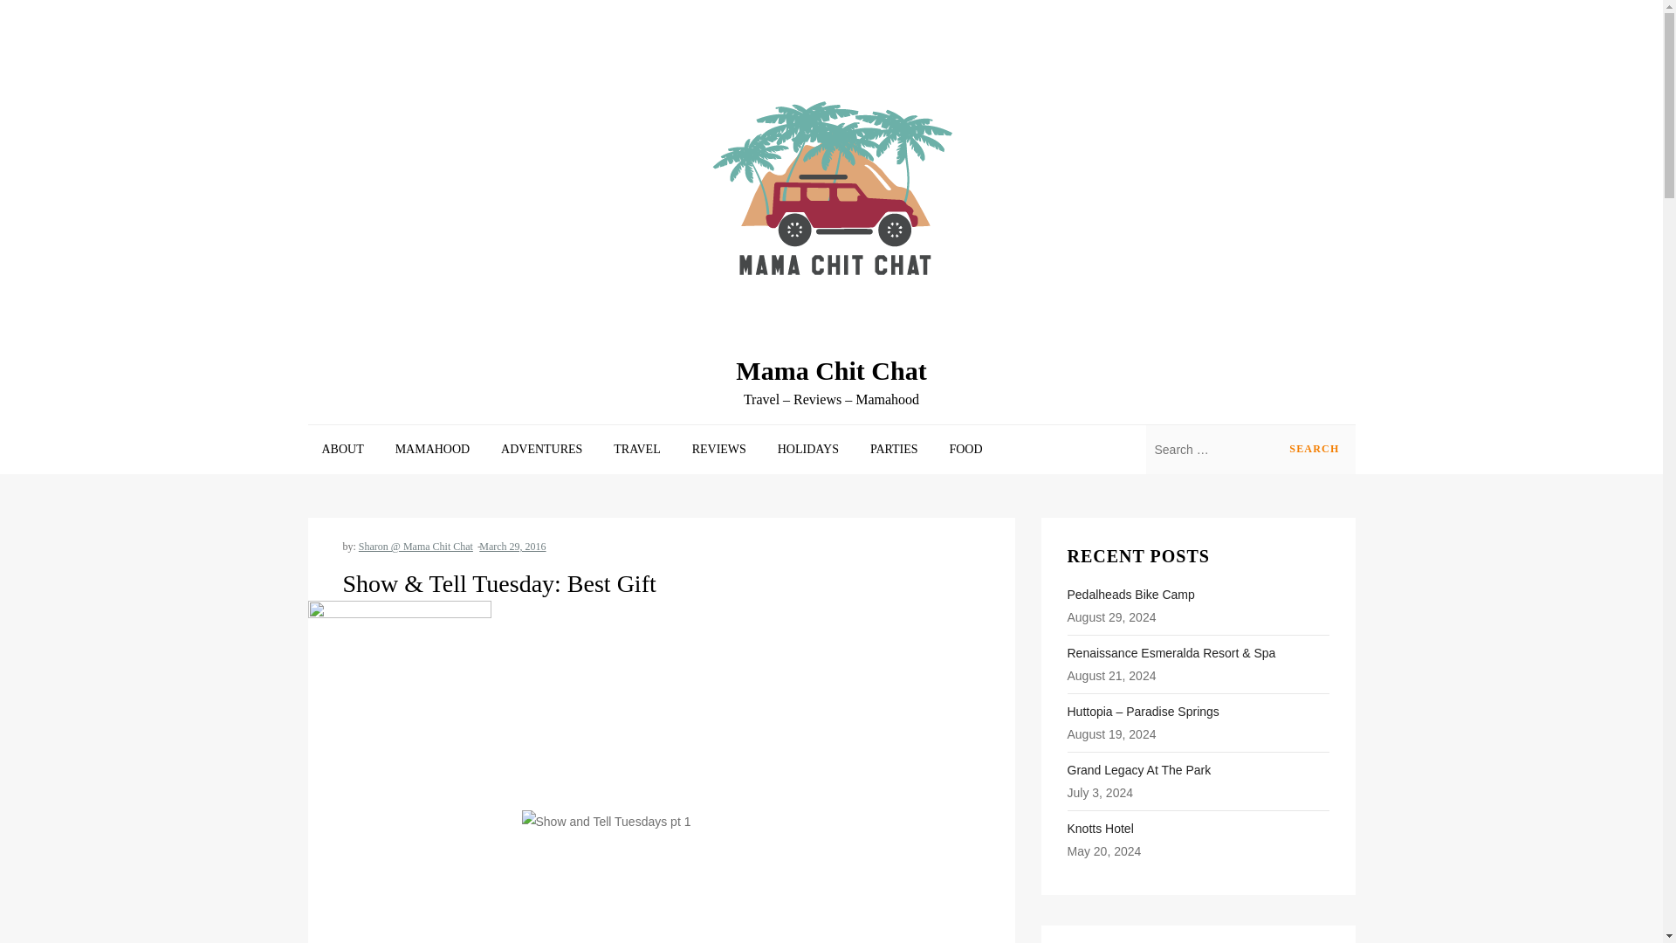 This screenshot has width=1676, height=943. Describe the element at coordinates (831, 370) in the screenshot. I see `Mama Chit Chat` at that location.